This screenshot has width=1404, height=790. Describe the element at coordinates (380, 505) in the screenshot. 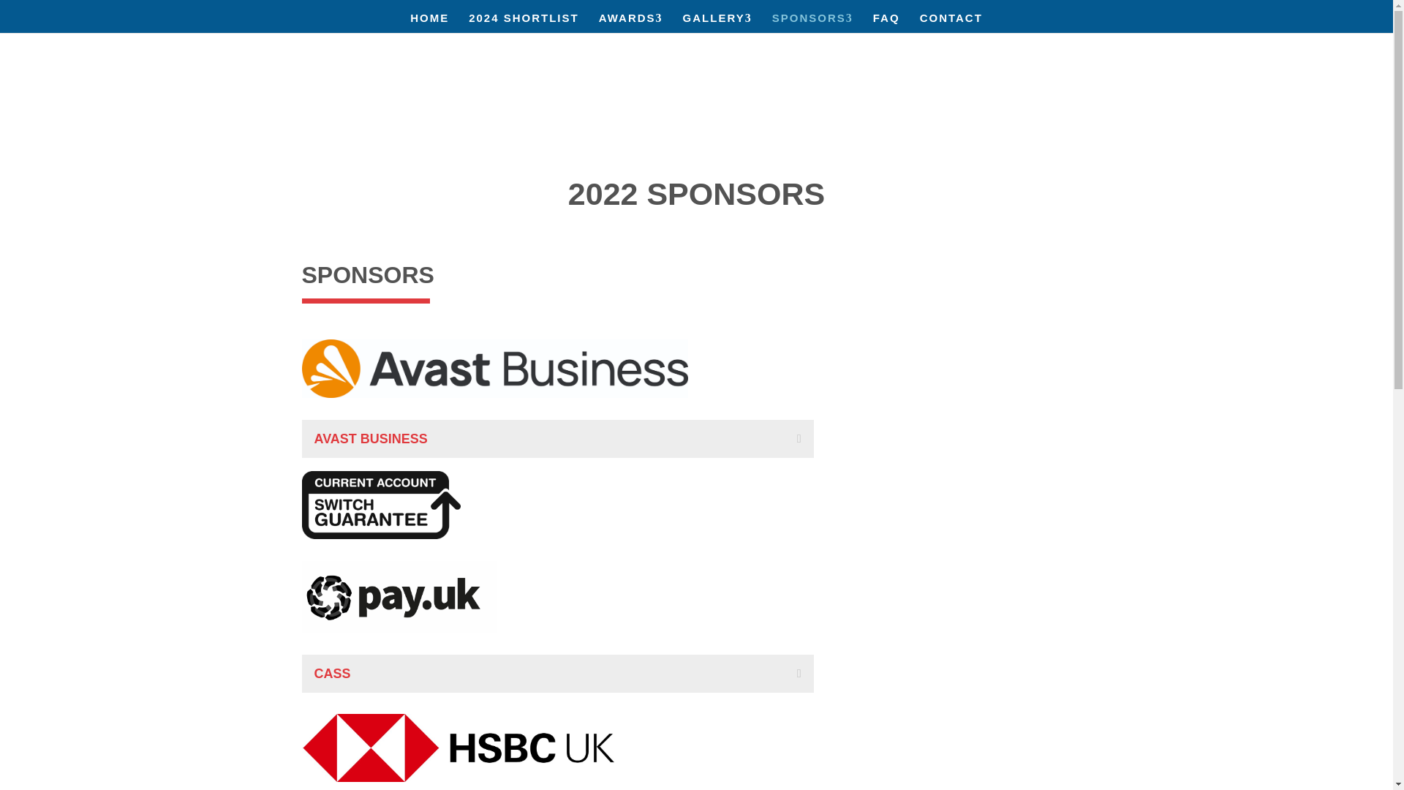

I see `CASS` at that location.